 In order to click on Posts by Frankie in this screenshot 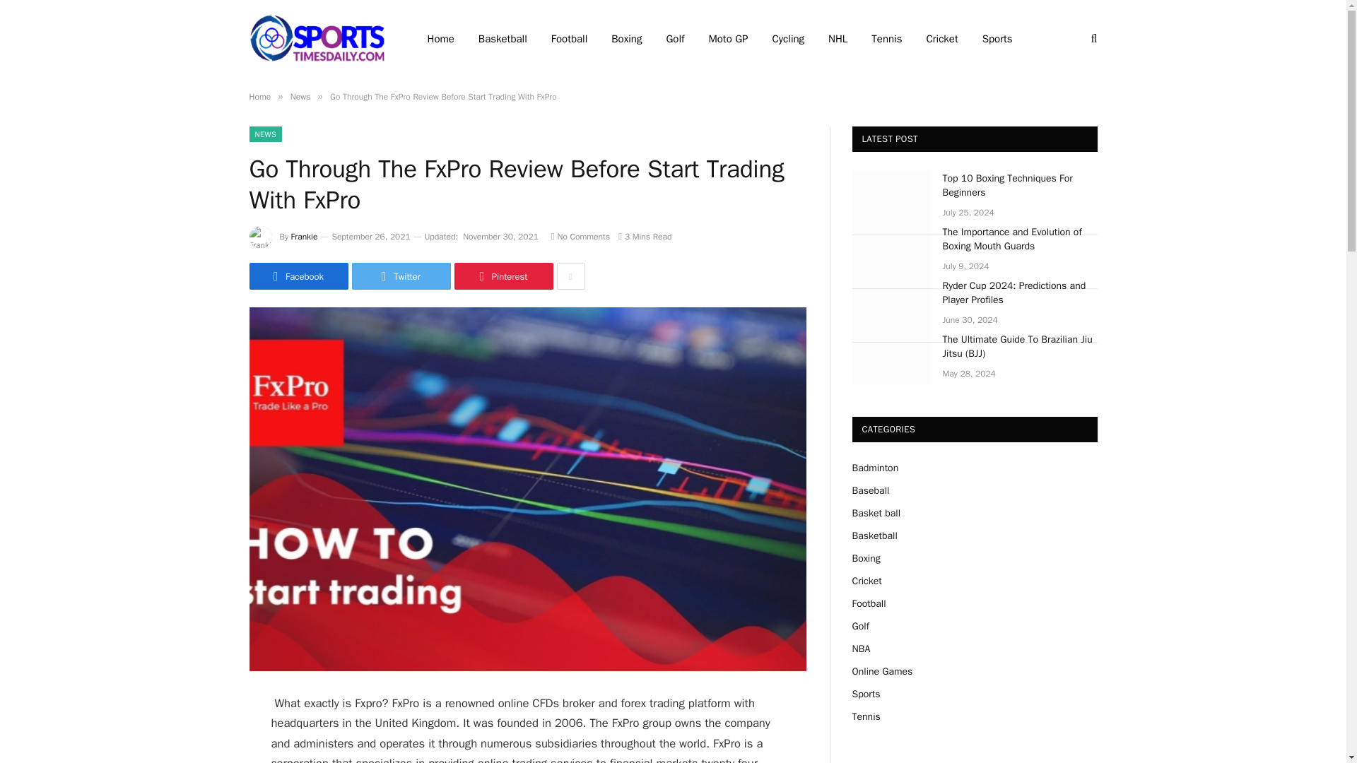, I will do `click(304, 237)`.